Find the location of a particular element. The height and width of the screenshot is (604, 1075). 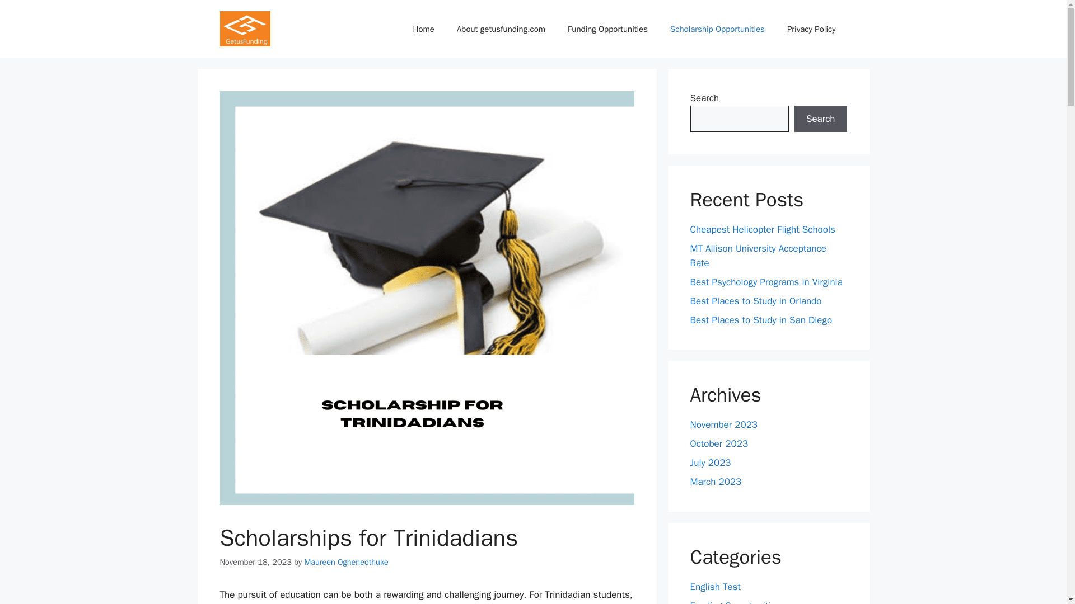

Best Places to Study in San Diego is located at coordinates (761, 320).